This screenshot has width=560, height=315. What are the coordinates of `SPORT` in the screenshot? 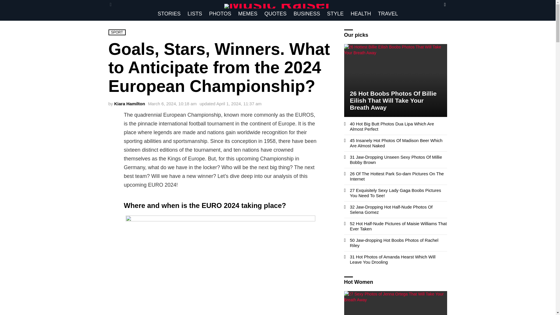 It's located at (117, 32).